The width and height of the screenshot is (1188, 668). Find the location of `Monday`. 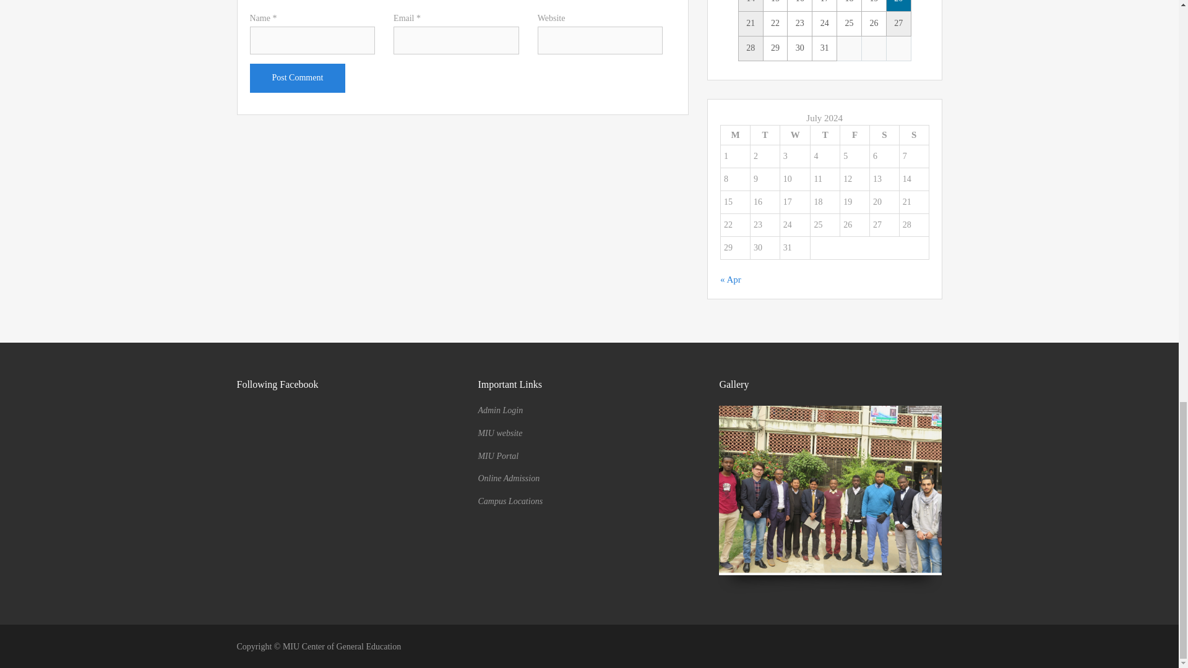

Monday is located at coordinates (734, 135).